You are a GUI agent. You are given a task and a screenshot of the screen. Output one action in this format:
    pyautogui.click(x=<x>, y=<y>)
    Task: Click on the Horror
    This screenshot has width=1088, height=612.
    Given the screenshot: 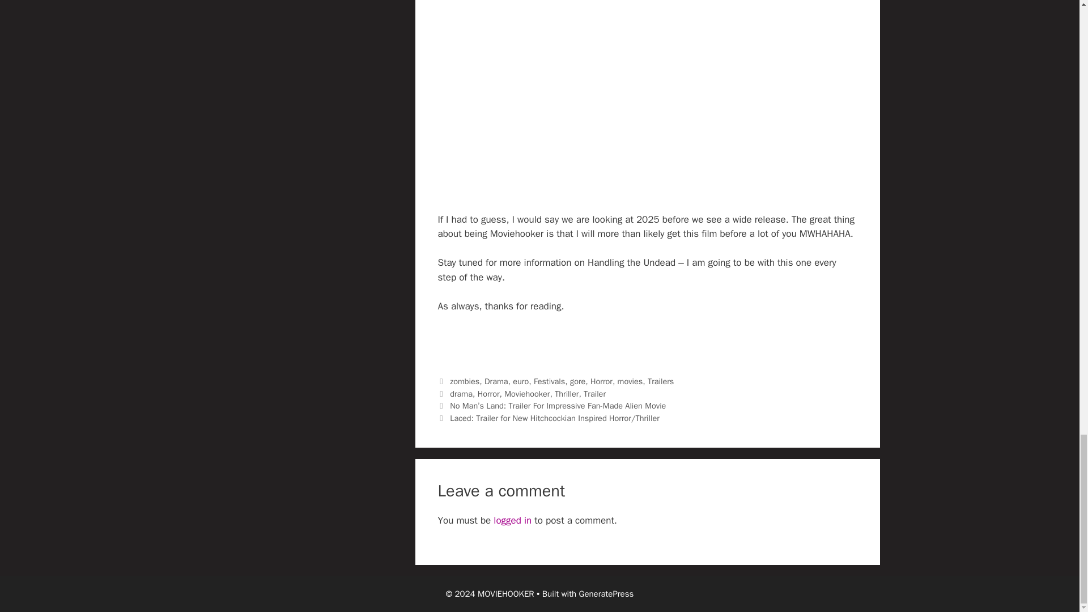 What is the action you would take?
    pyautogui.click(x=601, y=381)
    